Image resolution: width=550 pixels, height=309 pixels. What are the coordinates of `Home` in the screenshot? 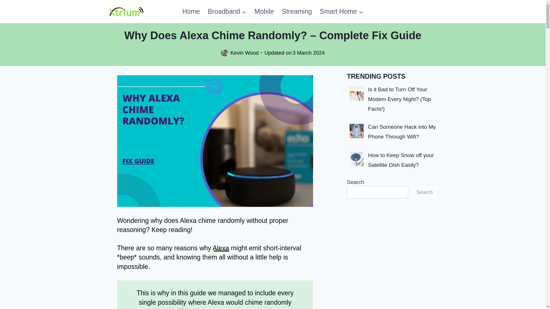 It's located at (191, 11).